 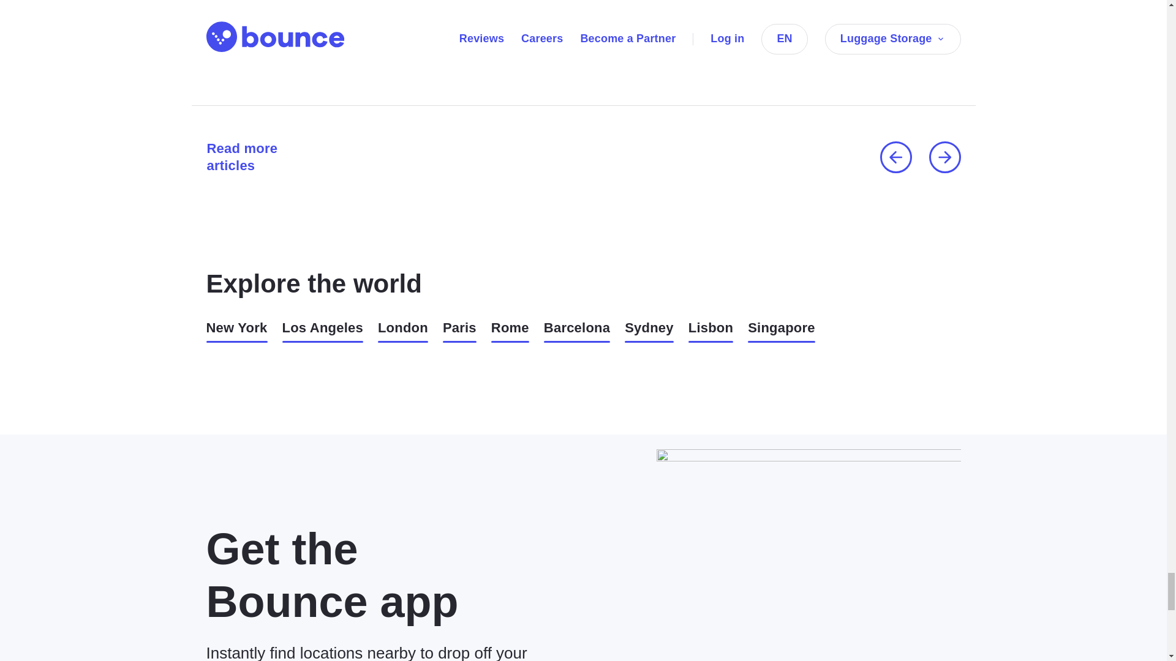 What do you see at coordinates (236, 330) in the screenshot?
I see `New York` at bounding box center [236, 330].